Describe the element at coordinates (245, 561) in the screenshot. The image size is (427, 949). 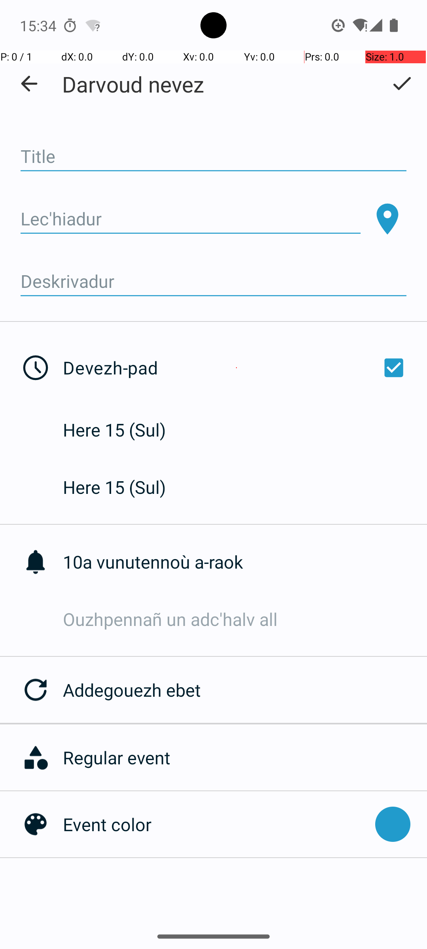
I see `10a vunutennoù a-raok` at that location.